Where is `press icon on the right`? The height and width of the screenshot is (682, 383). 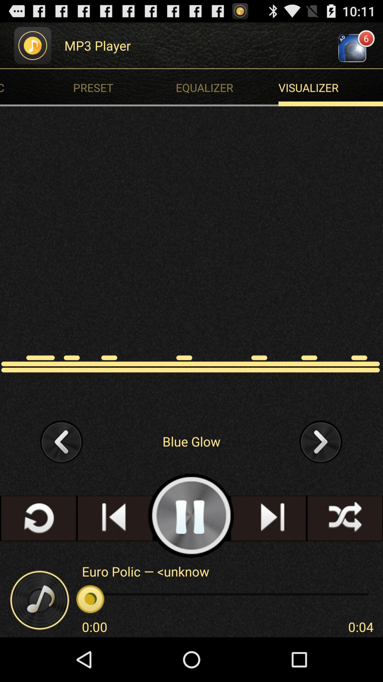 press icon on the right is located at coordinates (321, 441).